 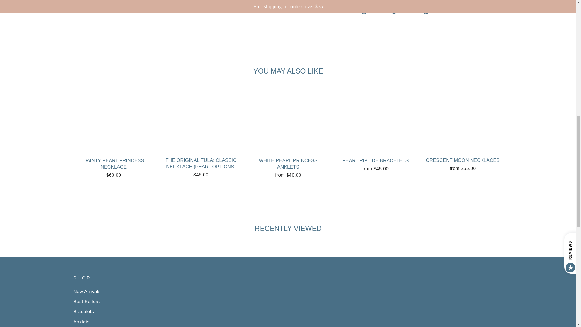 What do you see at coordinates (374, 11) in the screenshot?
I see `Share on Facebook` at bounding box center [374, 11].